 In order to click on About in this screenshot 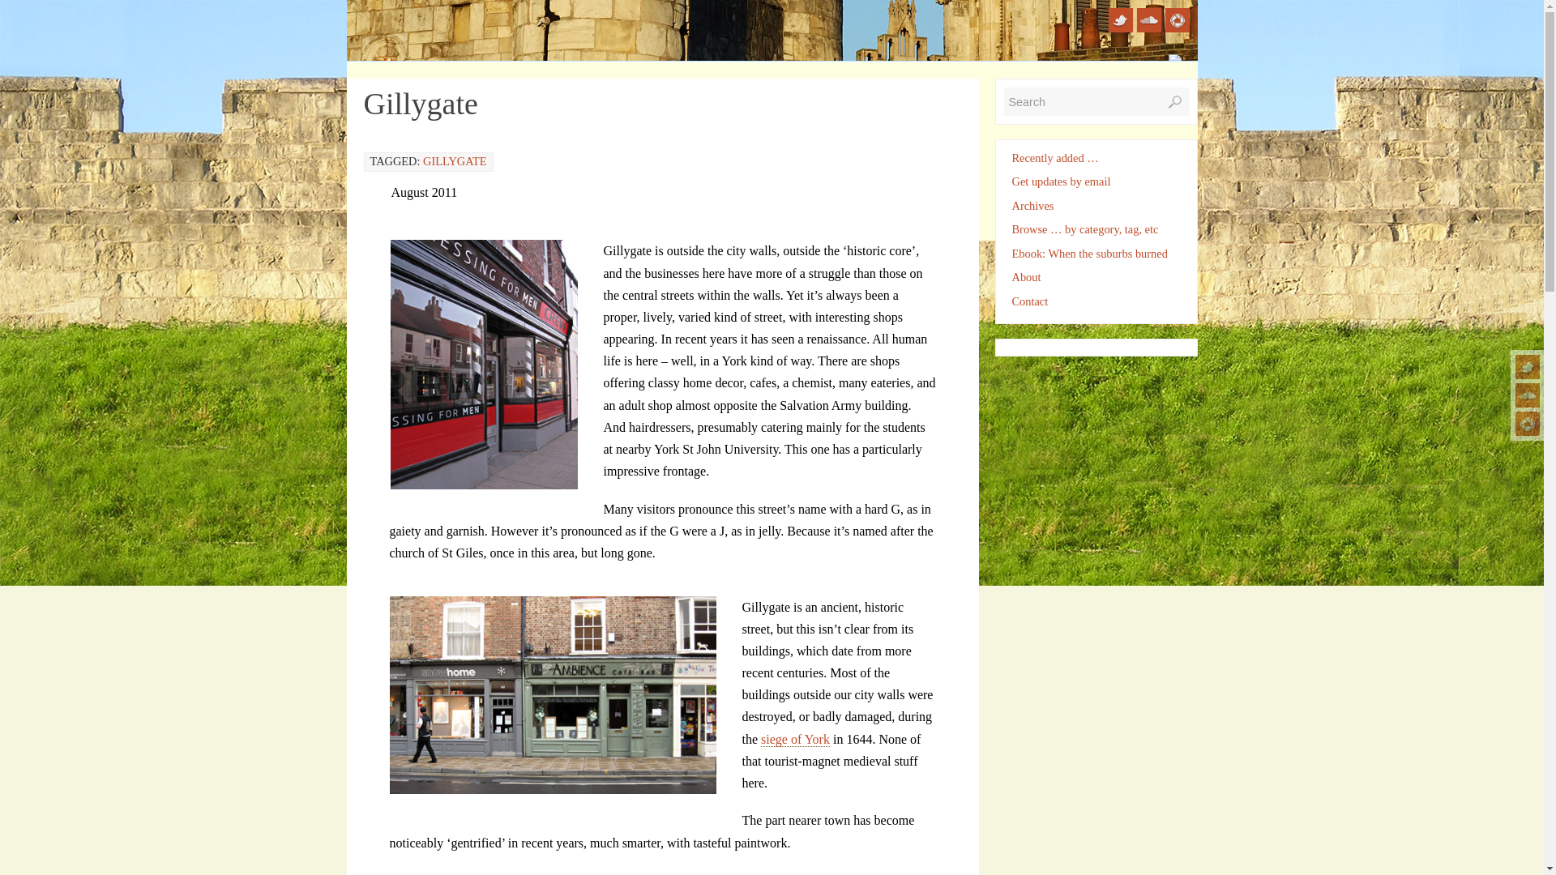, I will do `click(1026, 277)`.